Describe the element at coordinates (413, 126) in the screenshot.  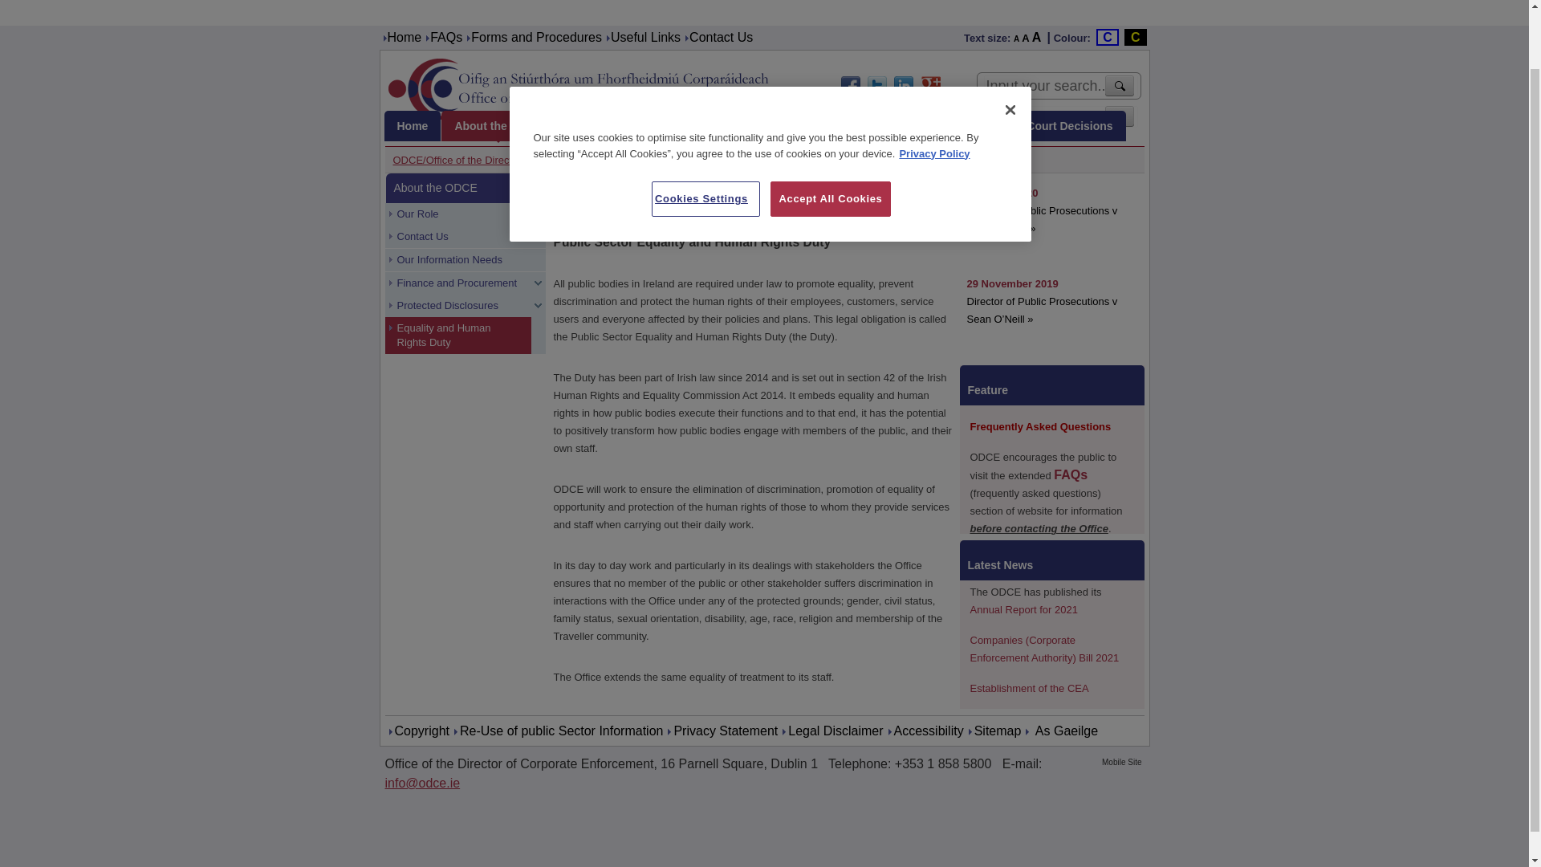
I see `Home` at that location.